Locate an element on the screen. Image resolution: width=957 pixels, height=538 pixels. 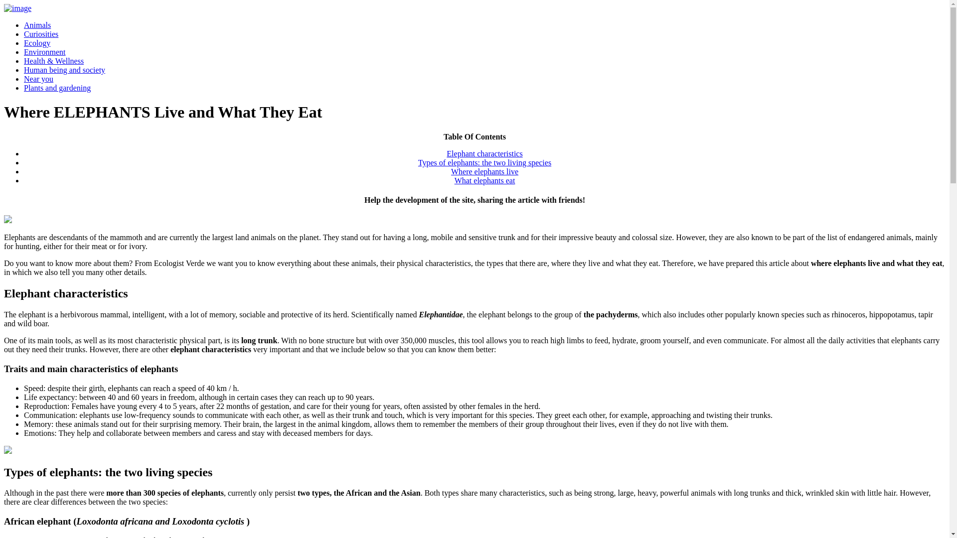
Near you 2024 is located at coordinates (39, 79).